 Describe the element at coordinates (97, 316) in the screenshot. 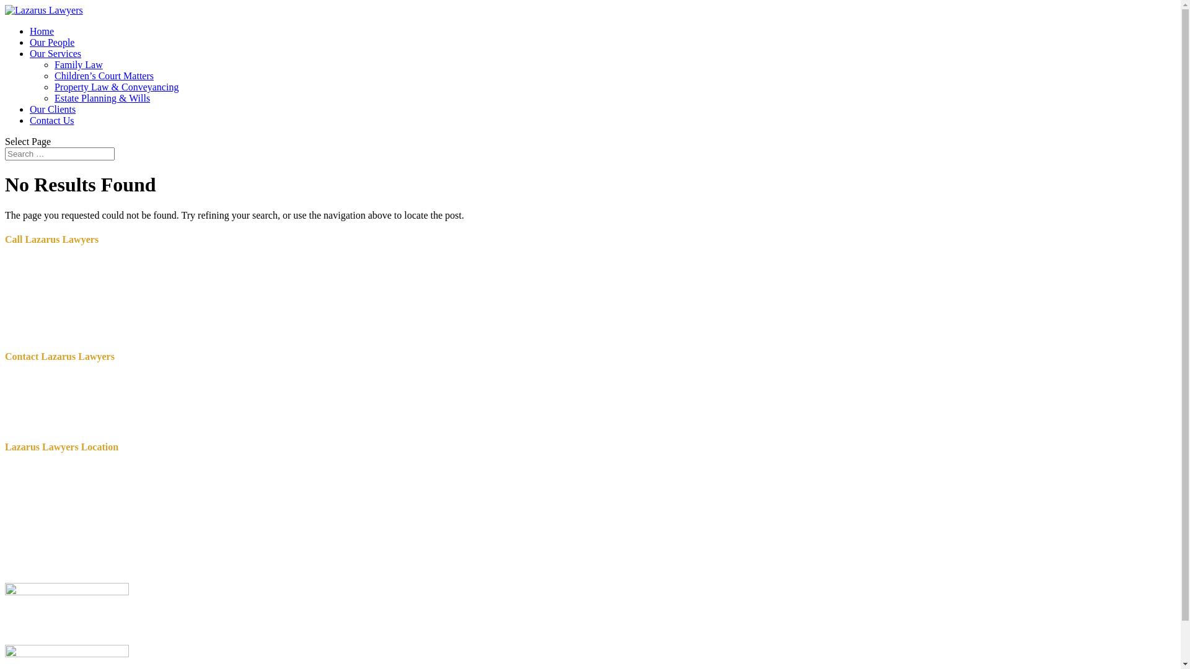

I see `0401 067 974` at that location.